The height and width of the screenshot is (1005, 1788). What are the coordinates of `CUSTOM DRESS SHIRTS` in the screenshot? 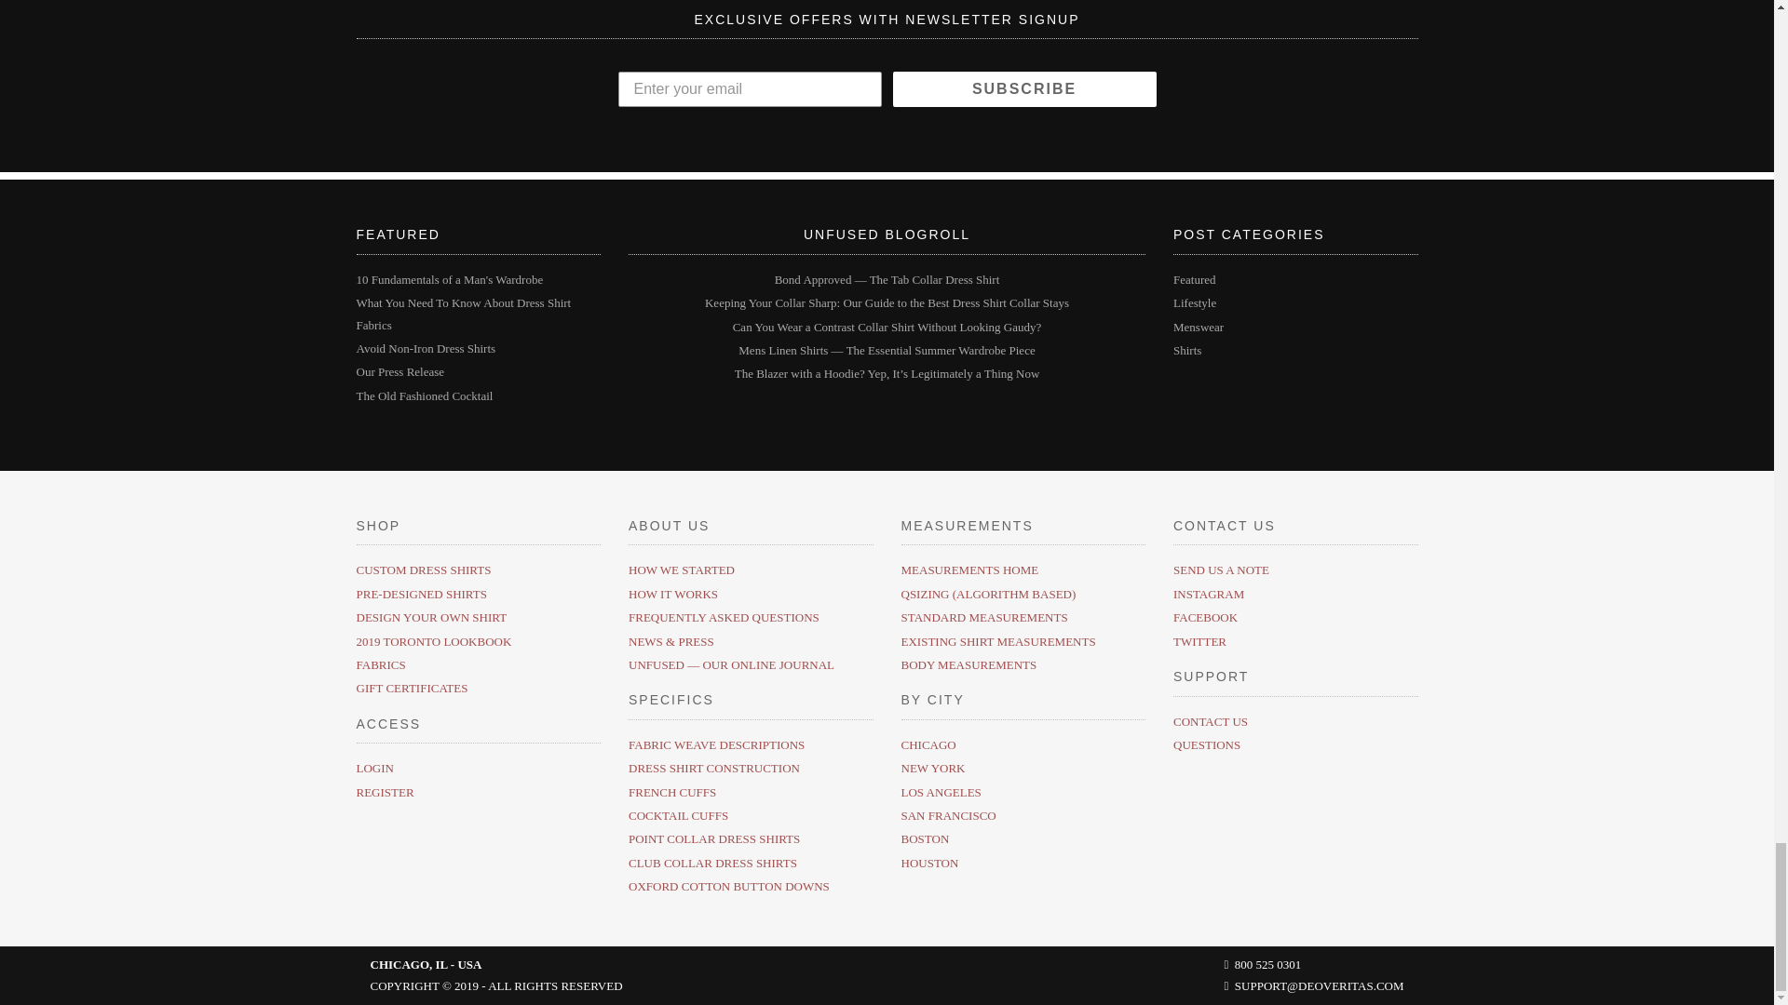 It's located at (423, 569).